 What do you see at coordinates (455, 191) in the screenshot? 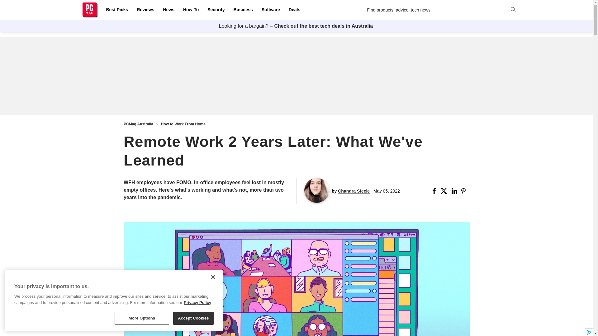
I see `Share this Story on Linkedin` at bounding box center [455, 191].